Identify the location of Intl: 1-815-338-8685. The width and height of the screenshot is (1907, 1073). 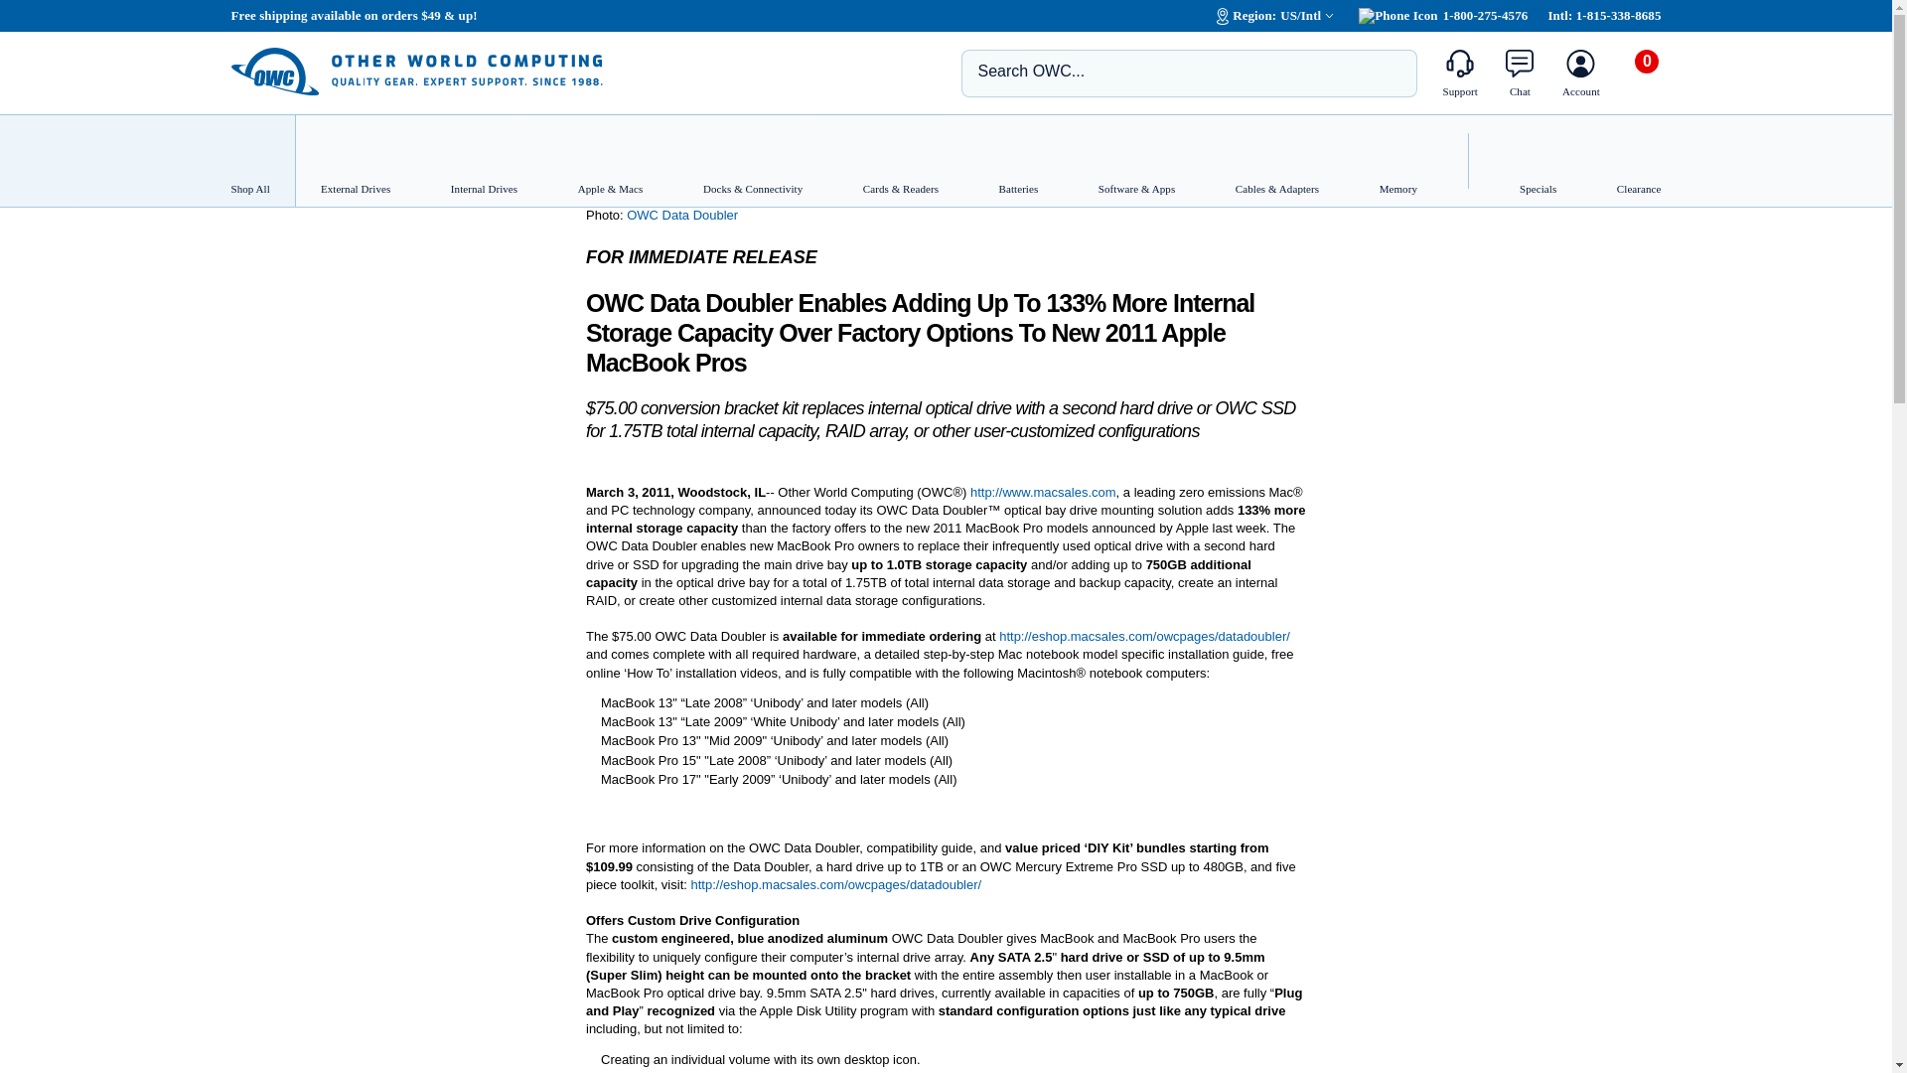
(1603, 15).